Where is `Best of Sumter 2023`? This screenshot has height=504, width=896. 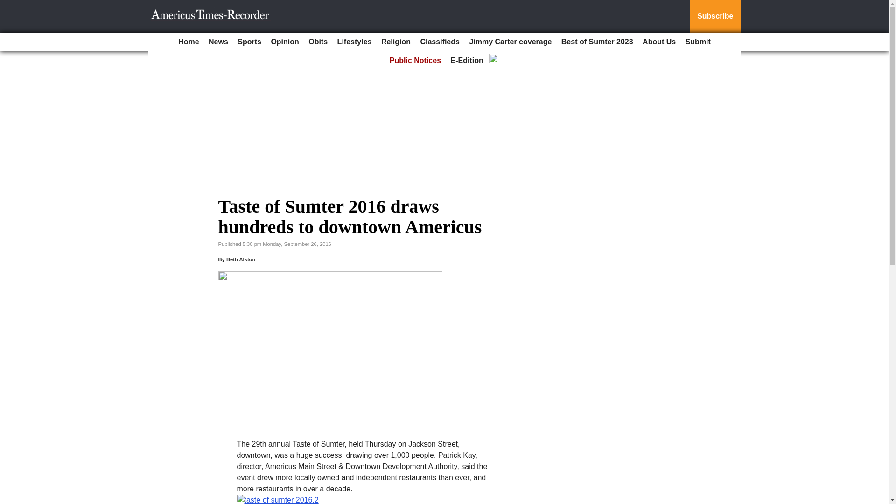 Best of Sumter 2023 is located at coordinates (597, 42).